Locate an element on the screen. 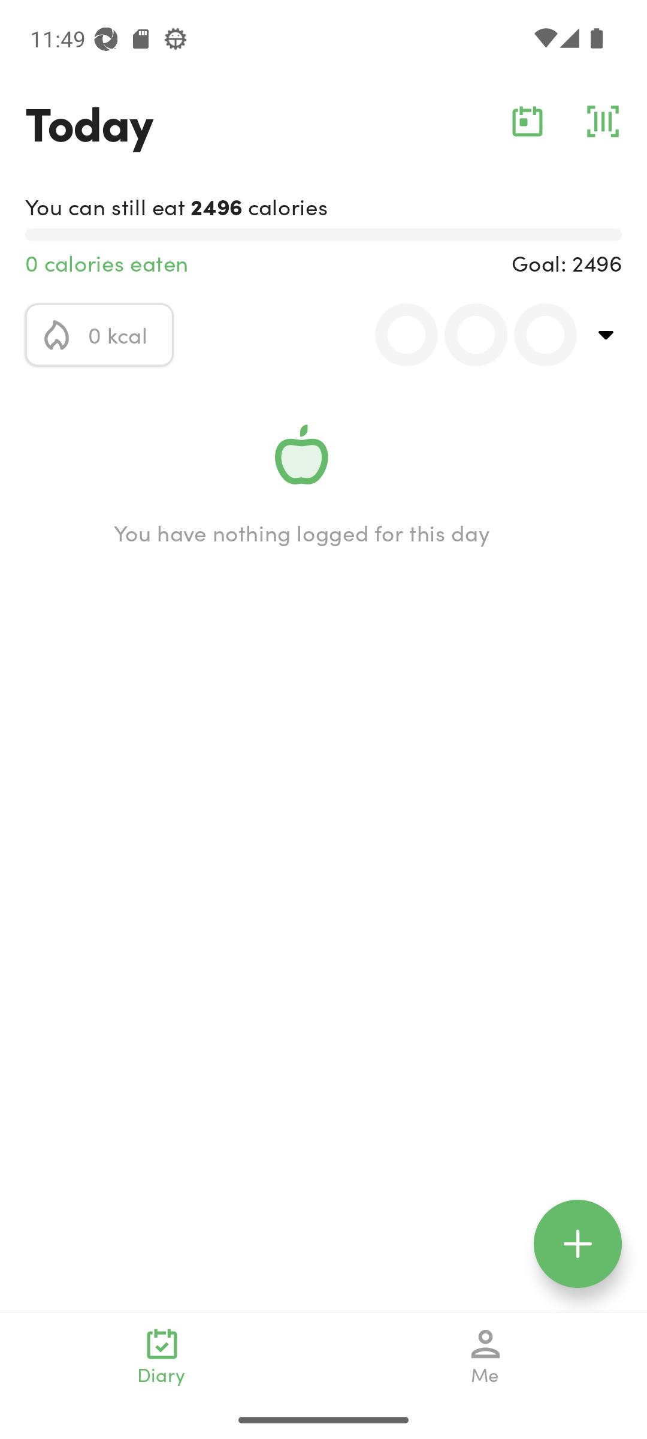 The height and width of the screenshot is (1439, 647). top_right_action is located at coordinates (606, 335).